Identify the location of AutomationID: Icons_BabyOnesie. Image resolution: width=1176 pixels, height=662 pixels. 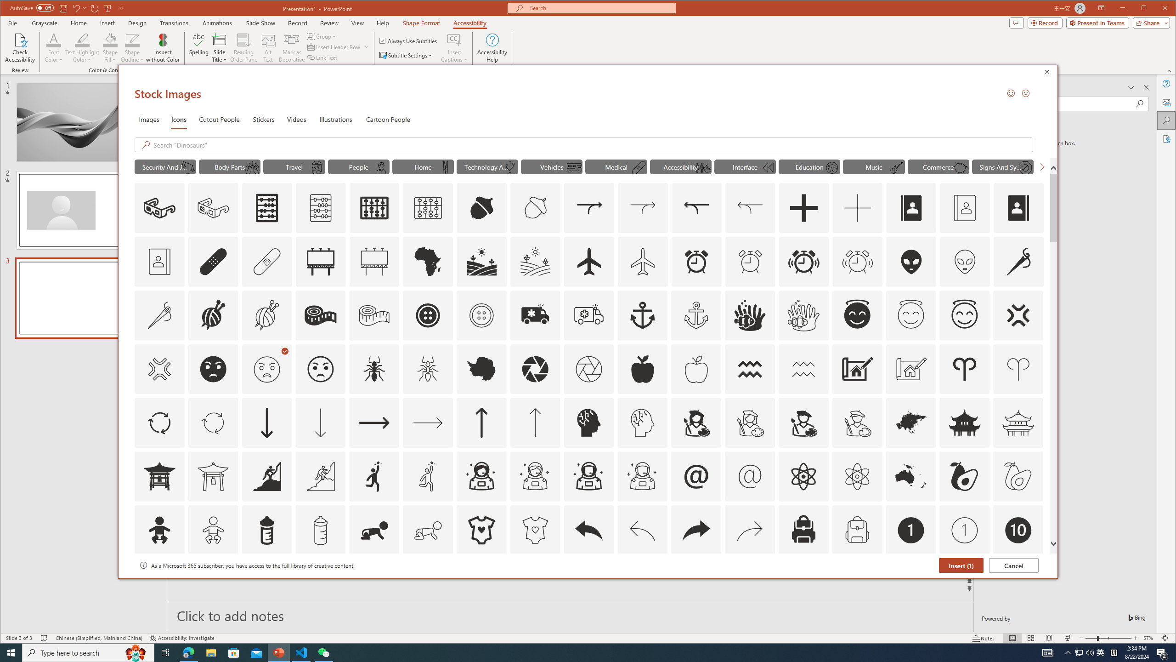
(481, 530).